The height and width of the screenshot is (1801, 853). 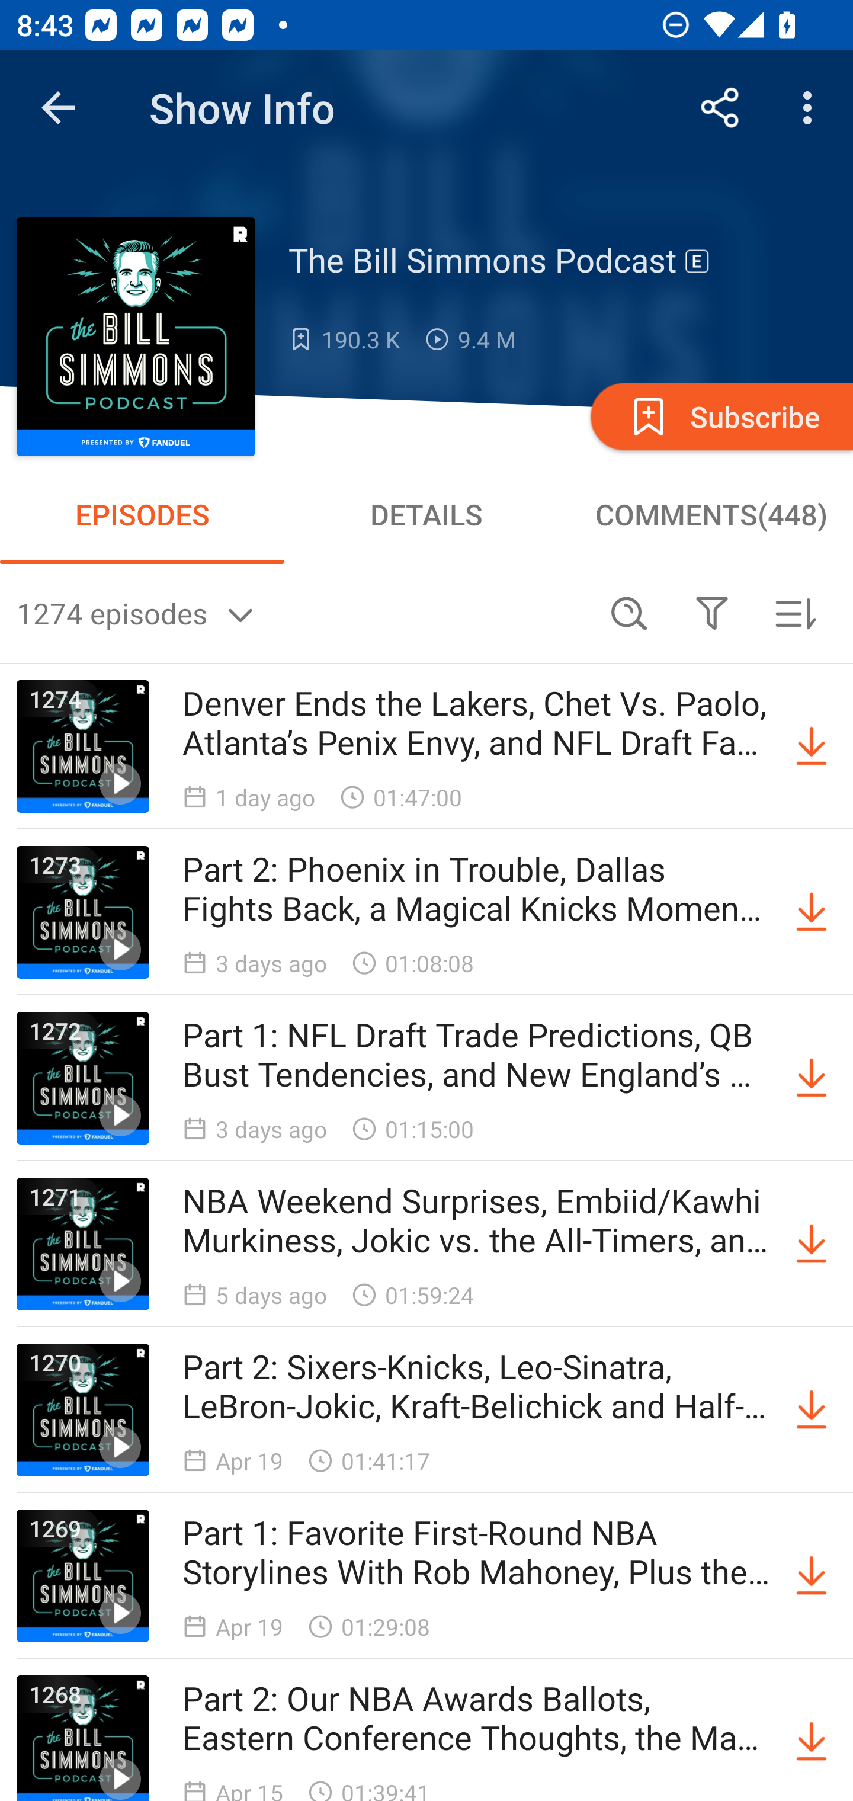 I want to click on Download, so click(x=812, y=1738).